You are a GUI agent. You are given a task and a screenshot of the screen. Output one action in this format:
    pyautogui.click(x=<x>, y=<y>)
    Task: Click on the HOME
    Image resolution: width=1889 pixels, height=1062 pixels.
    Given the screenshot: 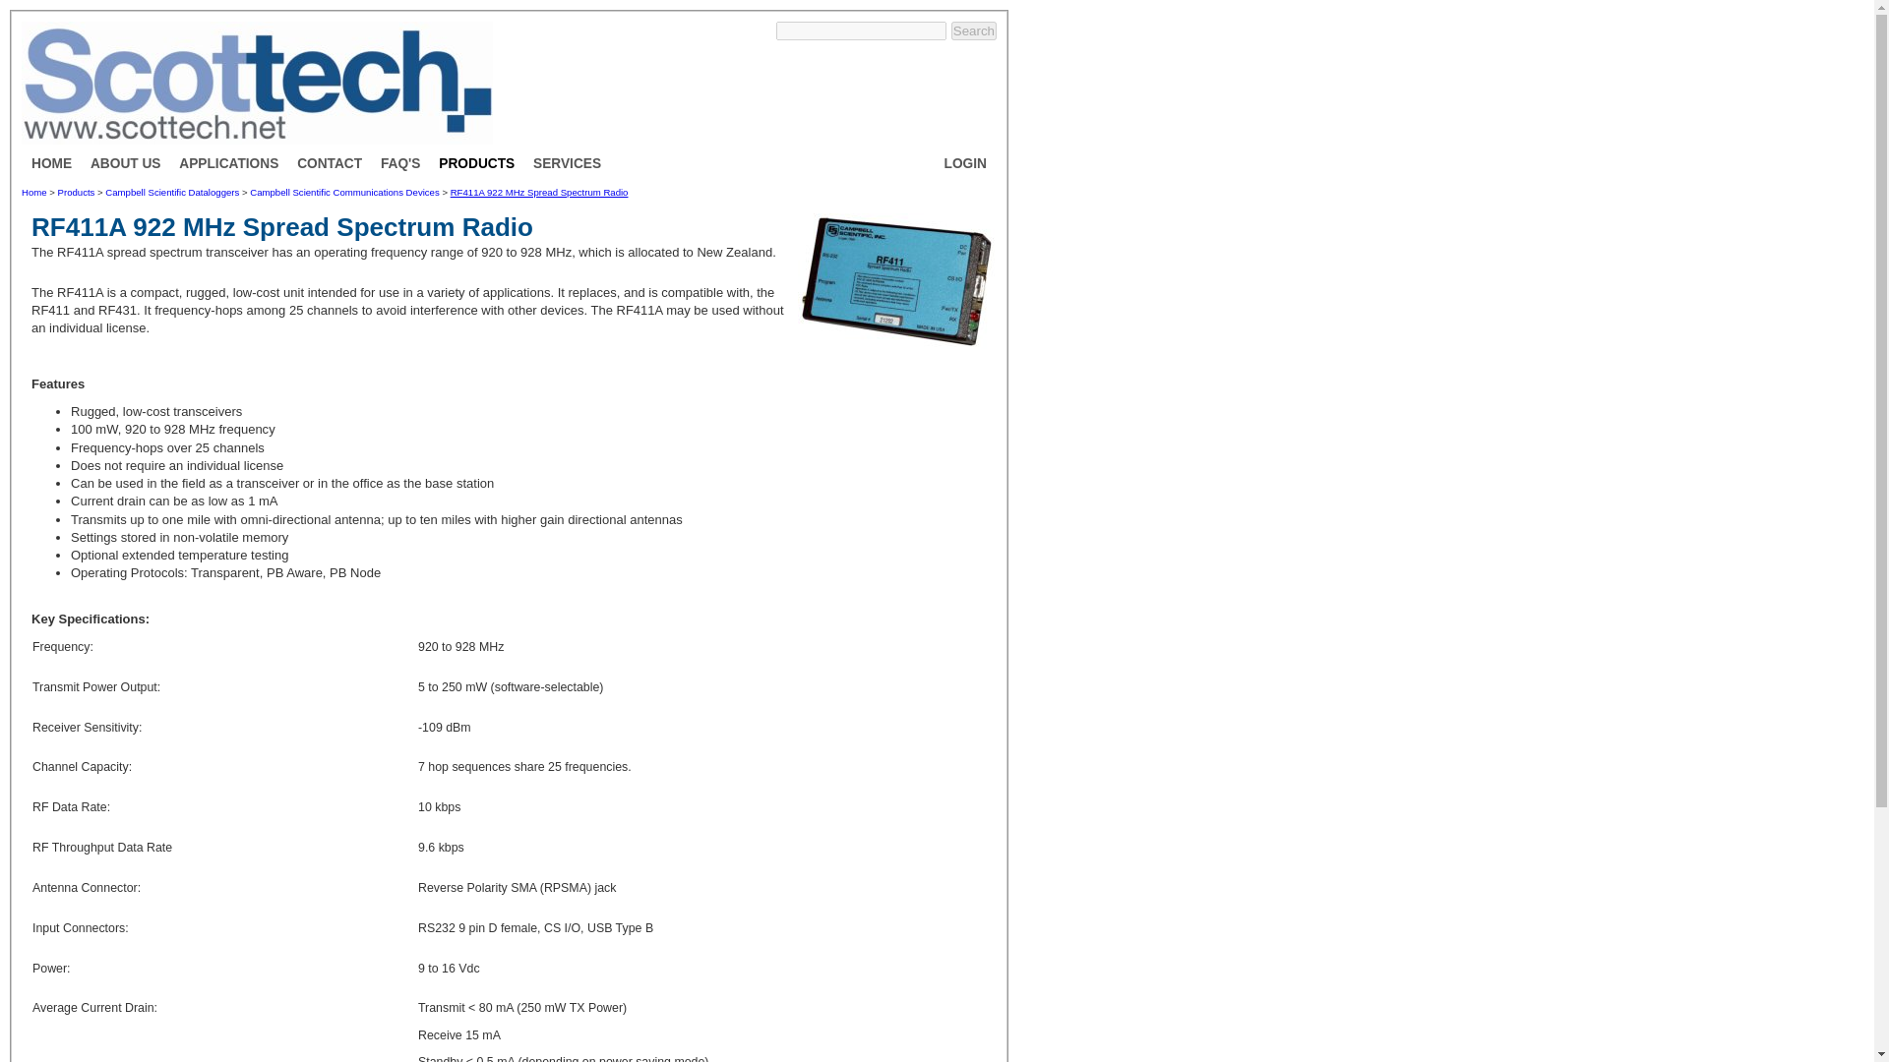 What is the action you would take?
    pyautogui.click(x=51, y=163)
    